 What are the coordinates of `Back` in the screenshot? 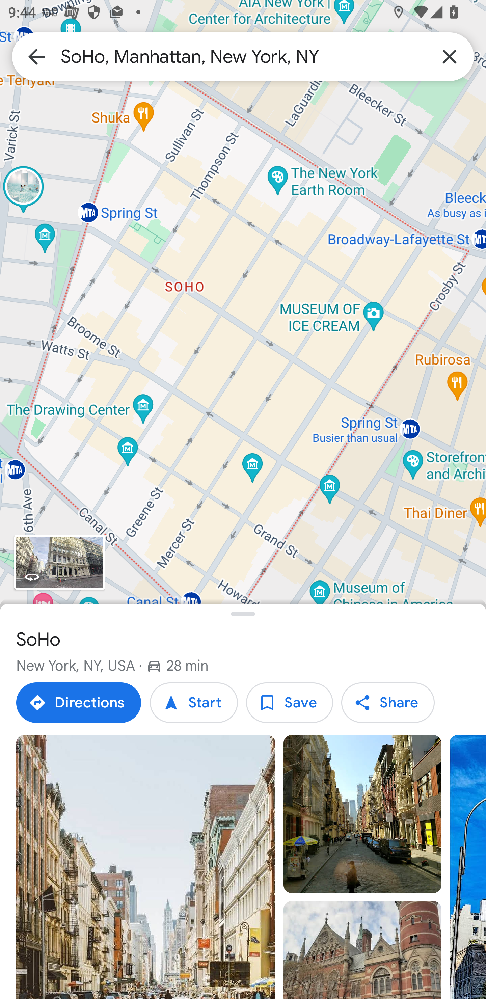 It's located at (36, 56).